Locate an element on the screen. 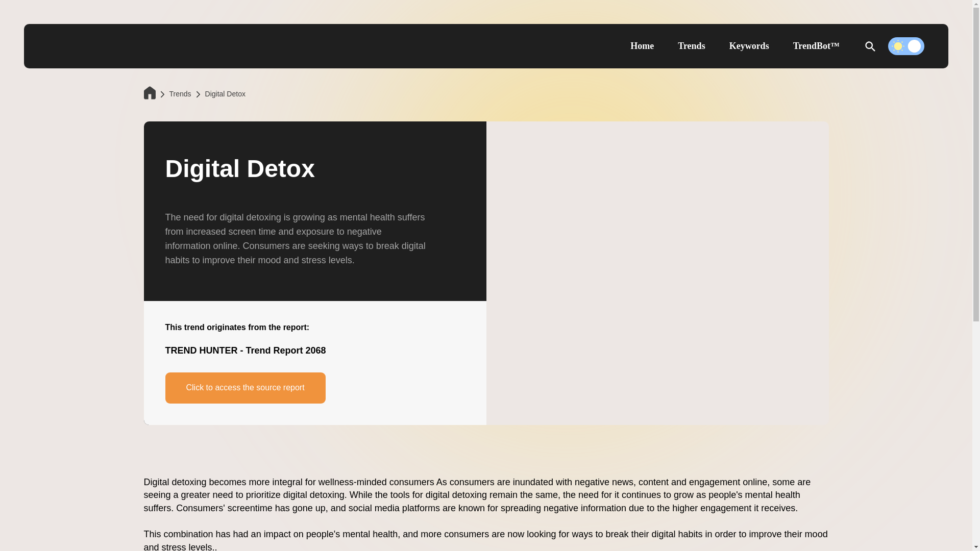 The height and width of the screenshot is (551, 980). Click to access the source report is located at coordinates (245, 388).